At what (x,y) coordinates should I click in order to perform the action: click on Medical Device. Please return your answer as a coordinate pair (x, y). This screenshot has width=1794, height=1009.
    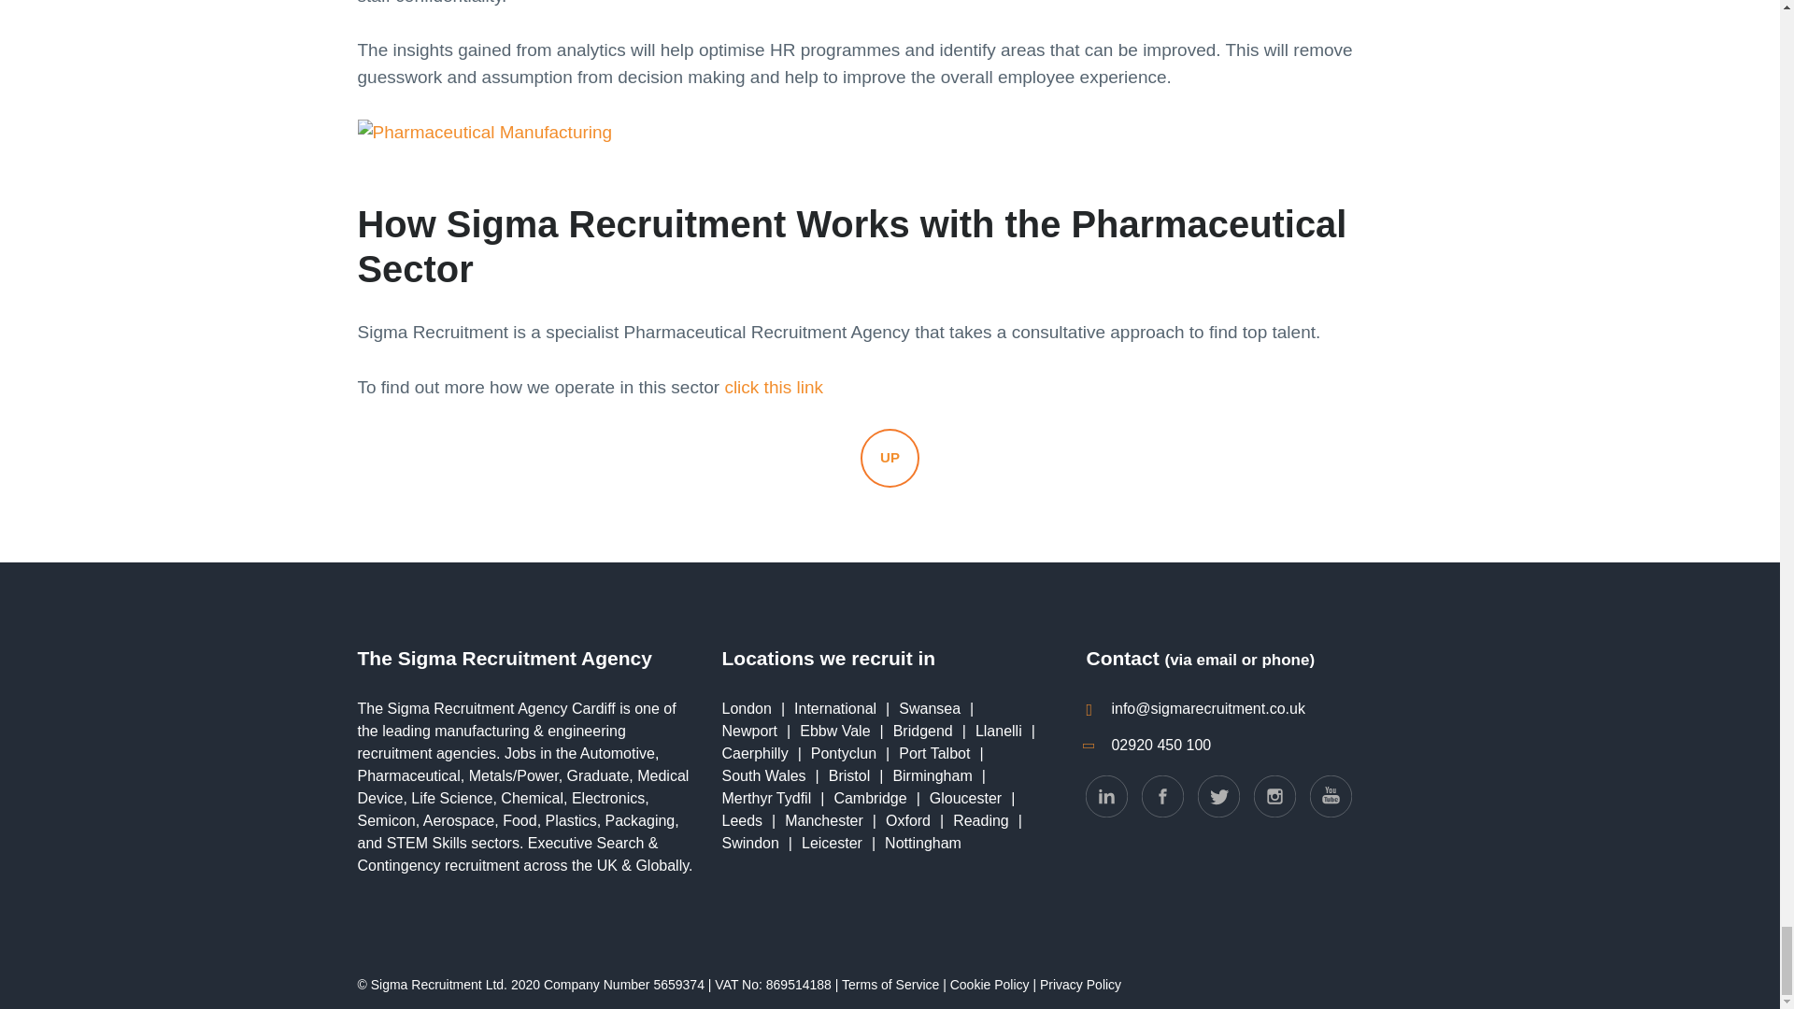
    Looking at the image, I should click on (523, 787).